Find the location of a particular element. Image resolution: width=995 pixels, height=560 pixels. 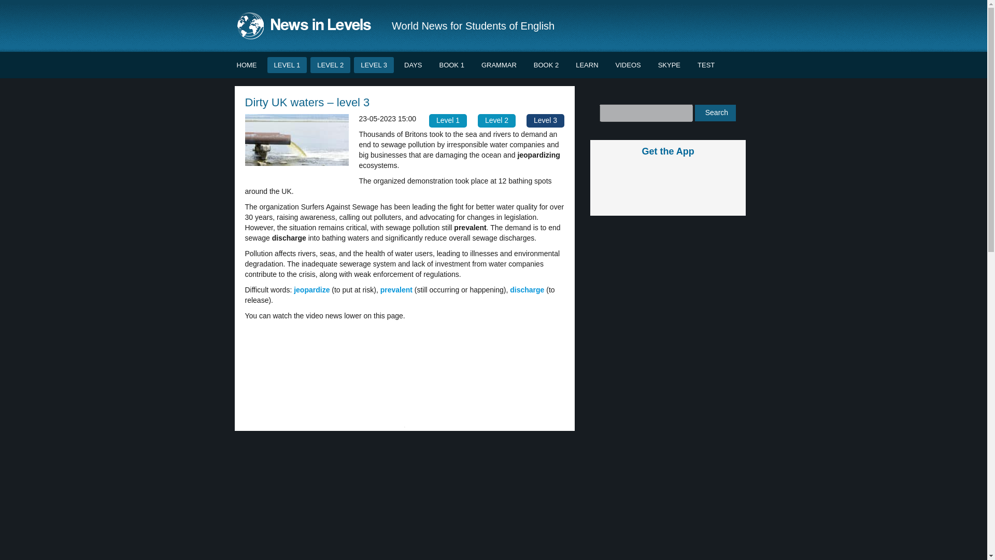

Level 1 is located at coordinates (448, 121).